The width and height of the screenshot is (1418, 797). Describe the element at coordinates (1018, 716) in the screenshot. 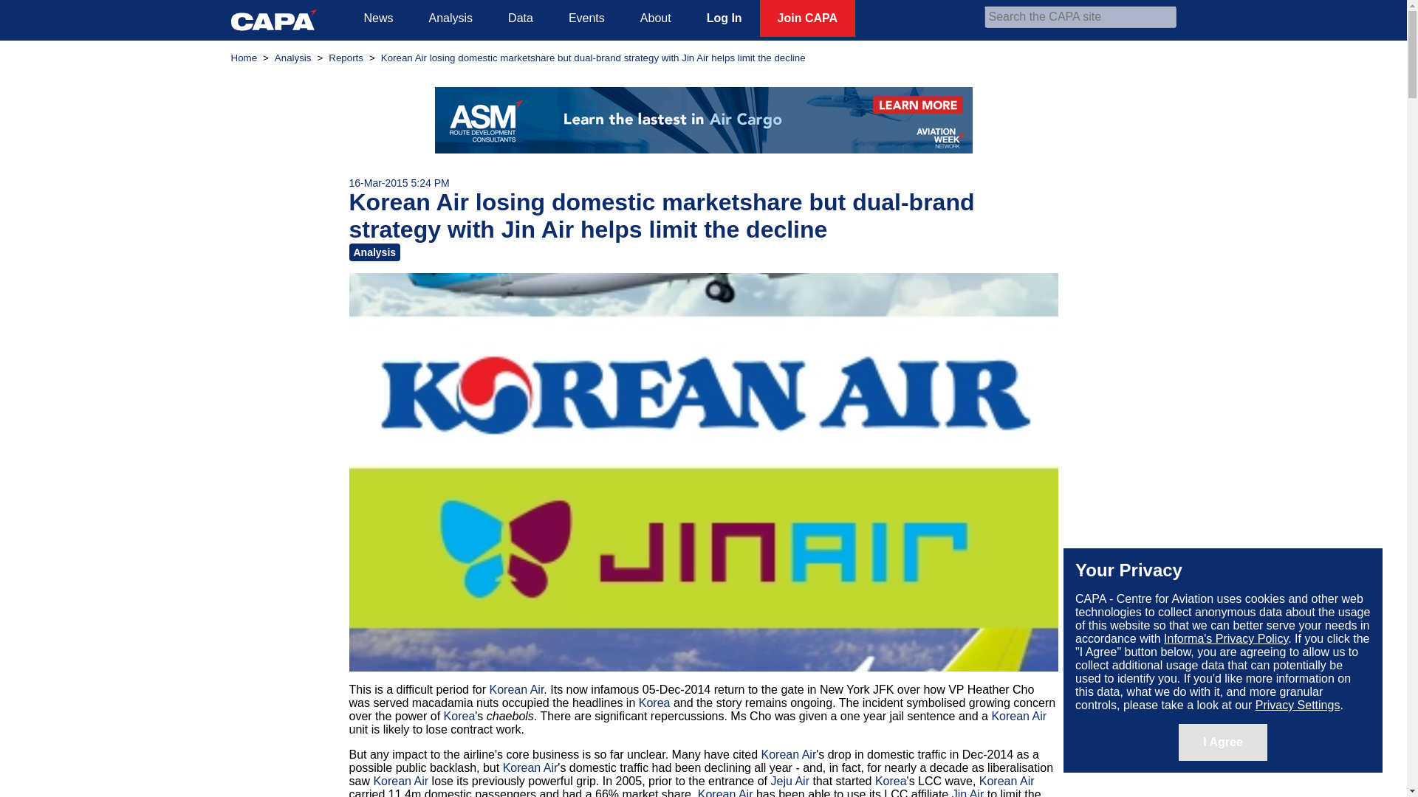

I see `More information on Korean Air` at that location.